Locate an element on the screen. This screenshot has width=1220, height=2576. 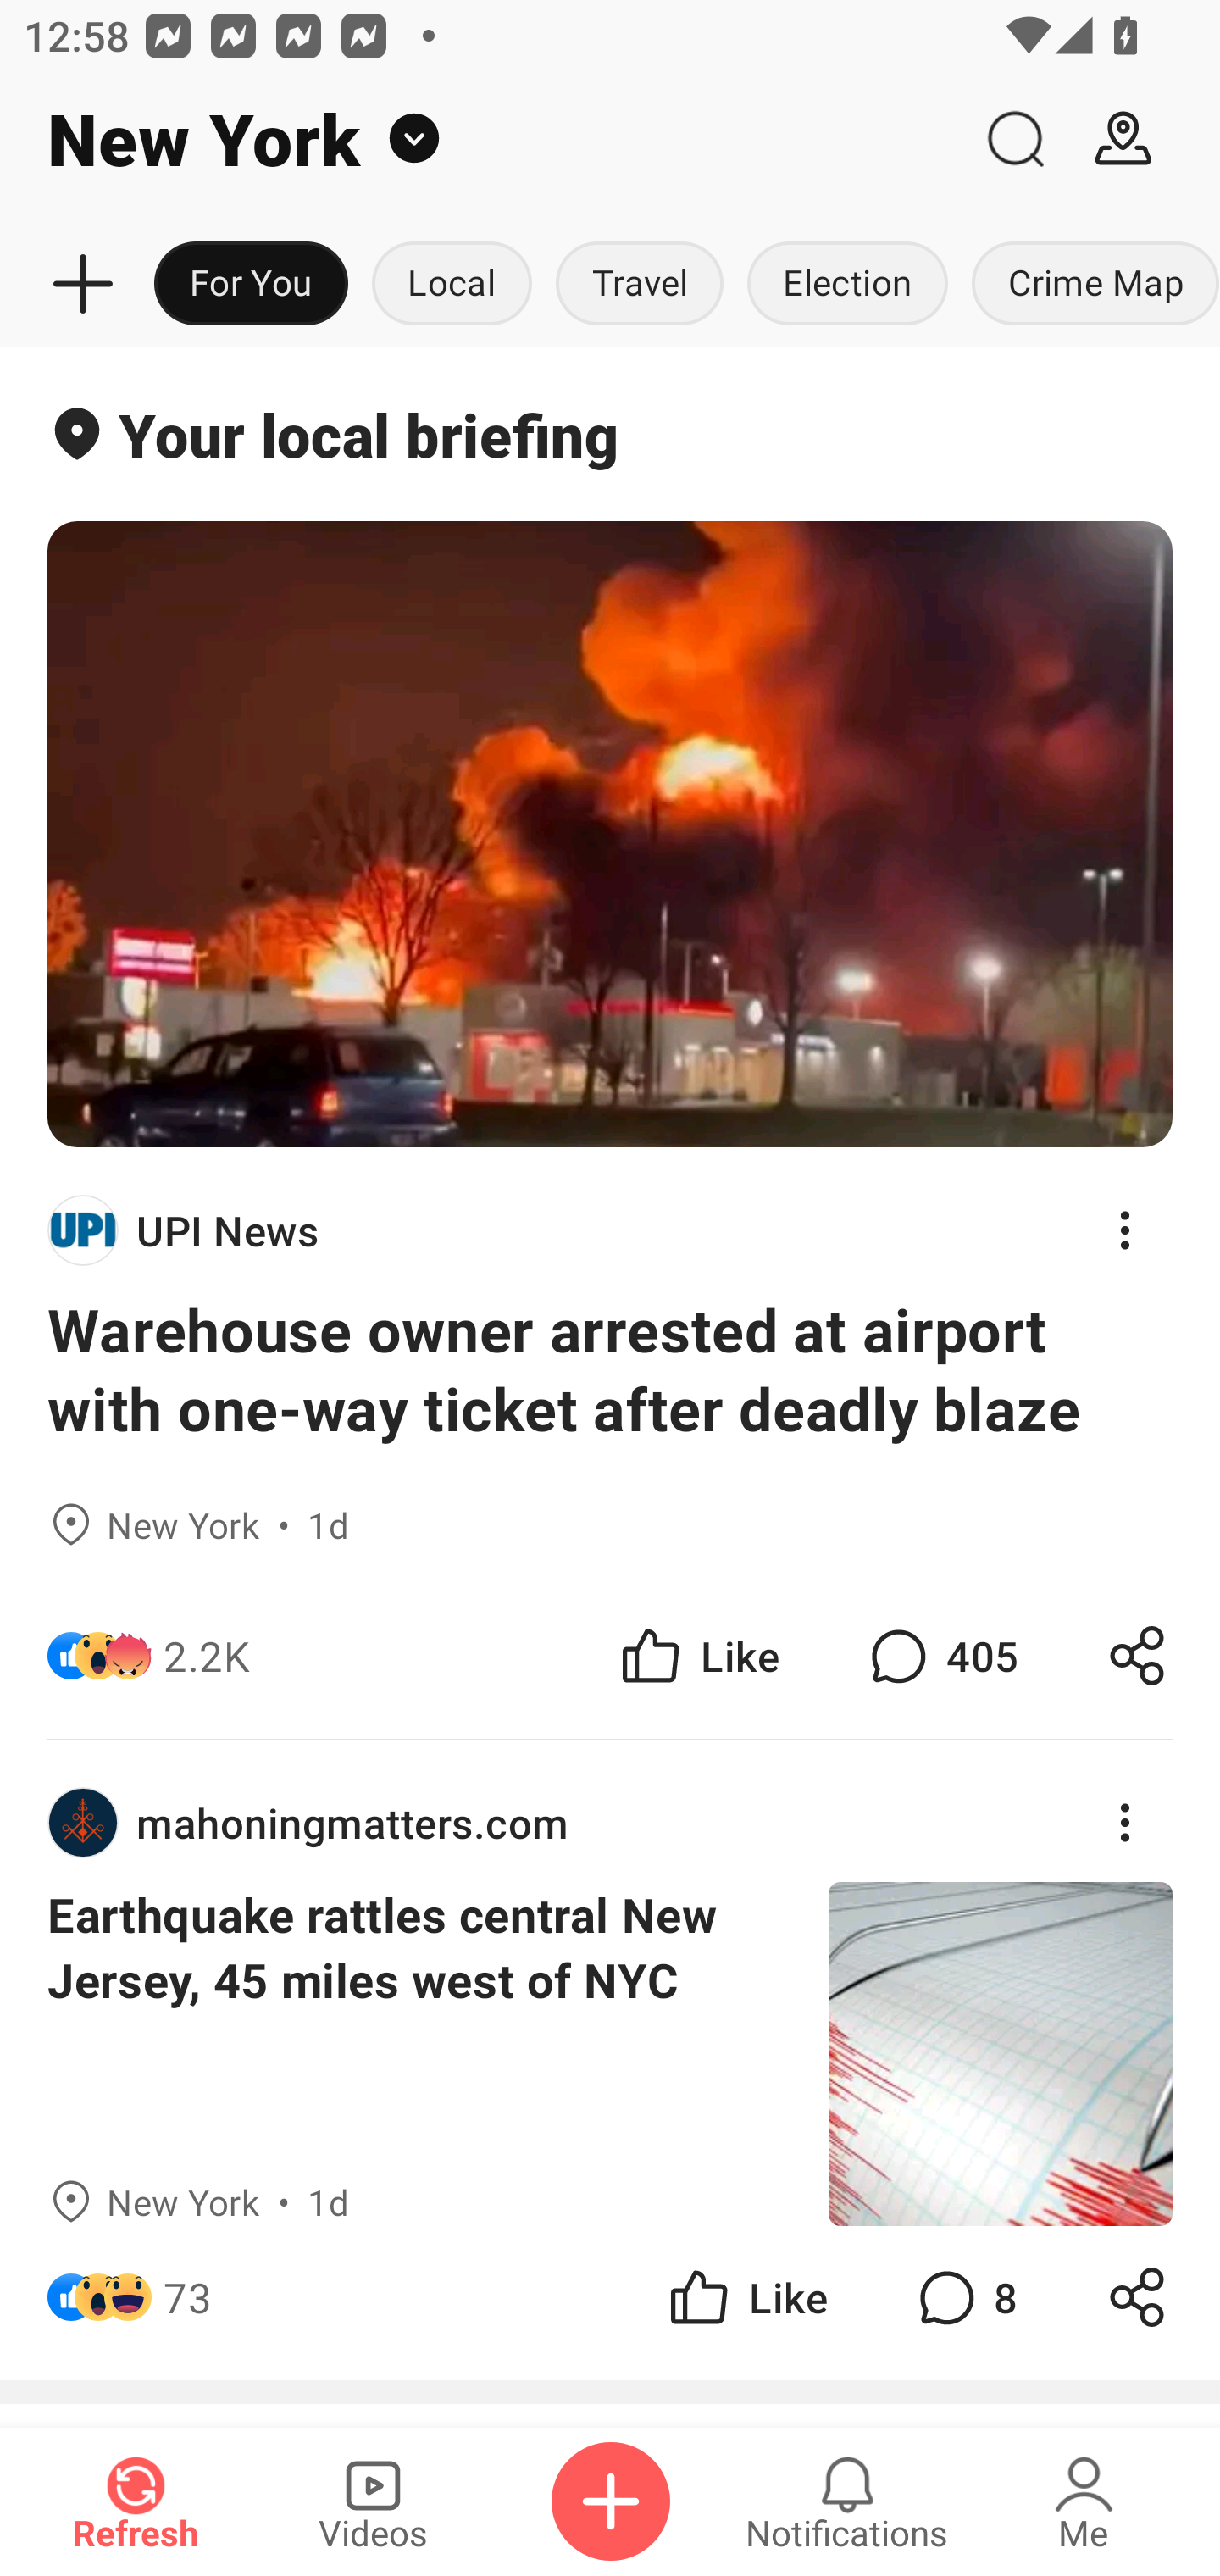
Notifications is located at coordinates (847, 2501).